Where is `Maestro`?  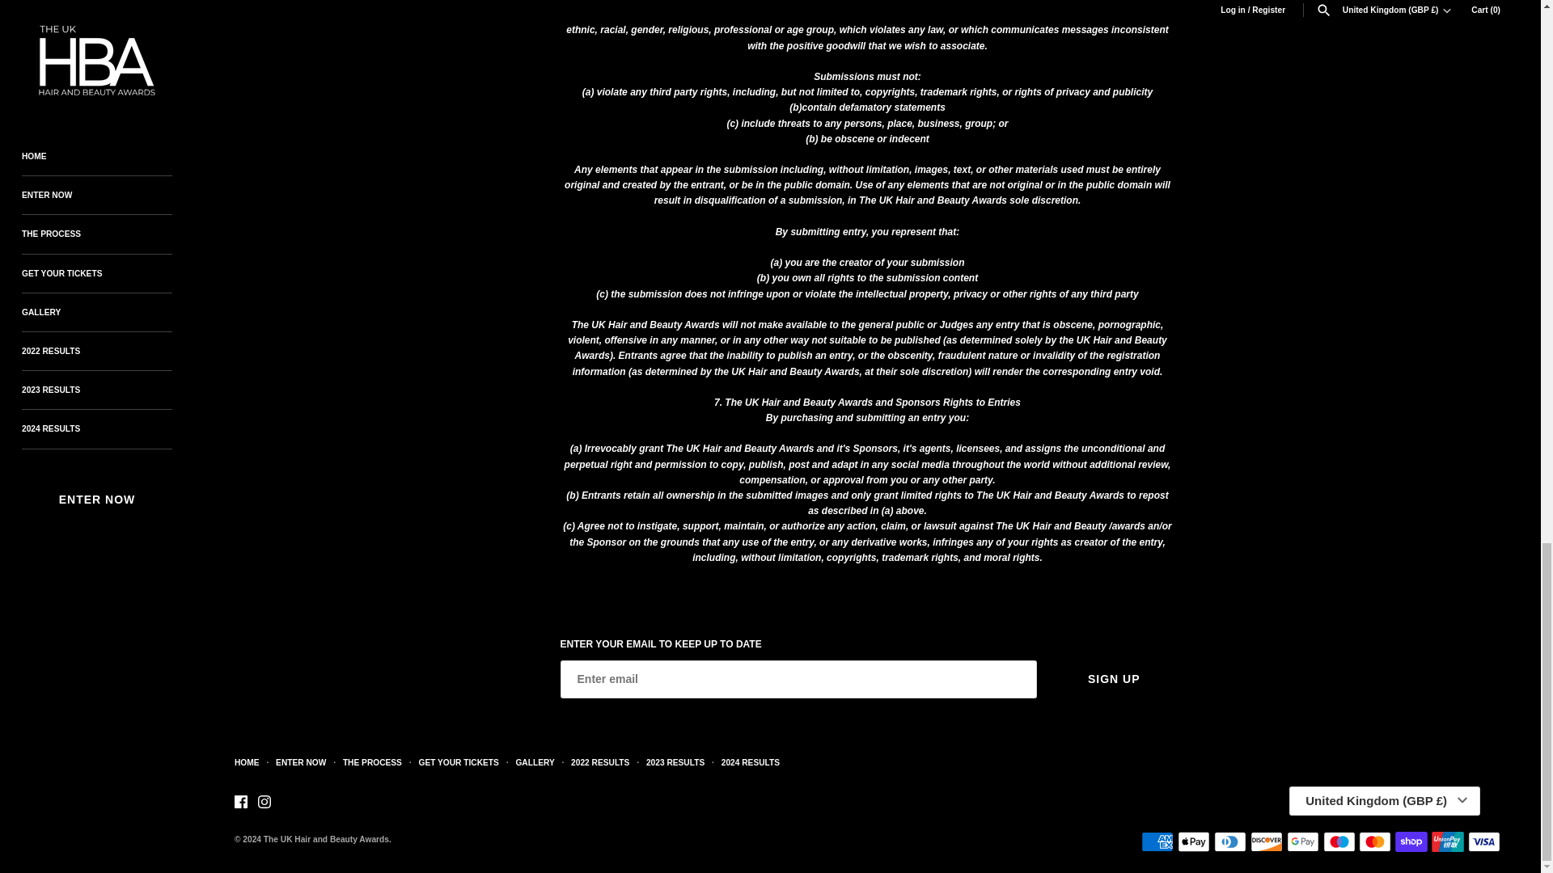
Maestro is located at coordinates (1339, 842).